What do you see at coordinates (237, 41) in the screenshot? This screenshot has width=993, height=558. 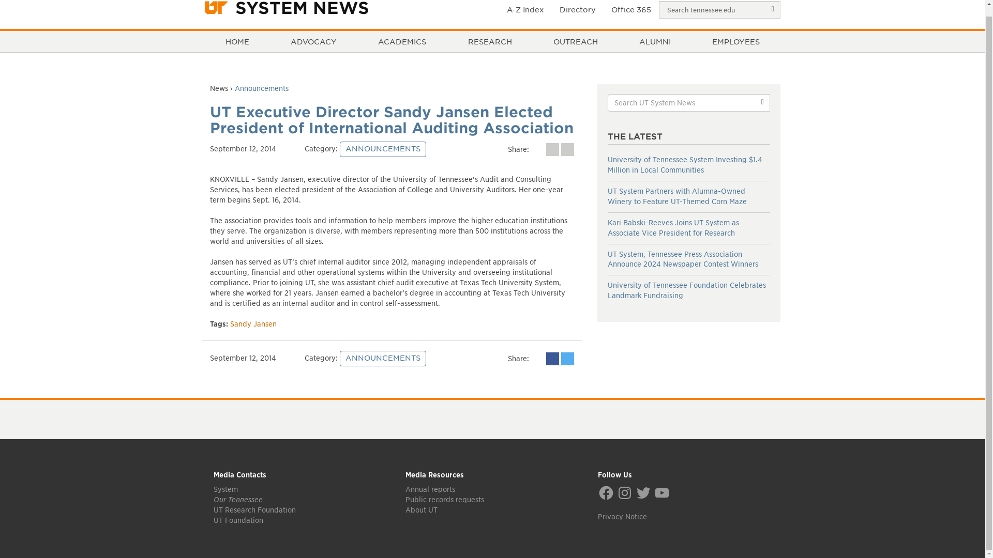 I see `Home` at bounding box center [237, 41].